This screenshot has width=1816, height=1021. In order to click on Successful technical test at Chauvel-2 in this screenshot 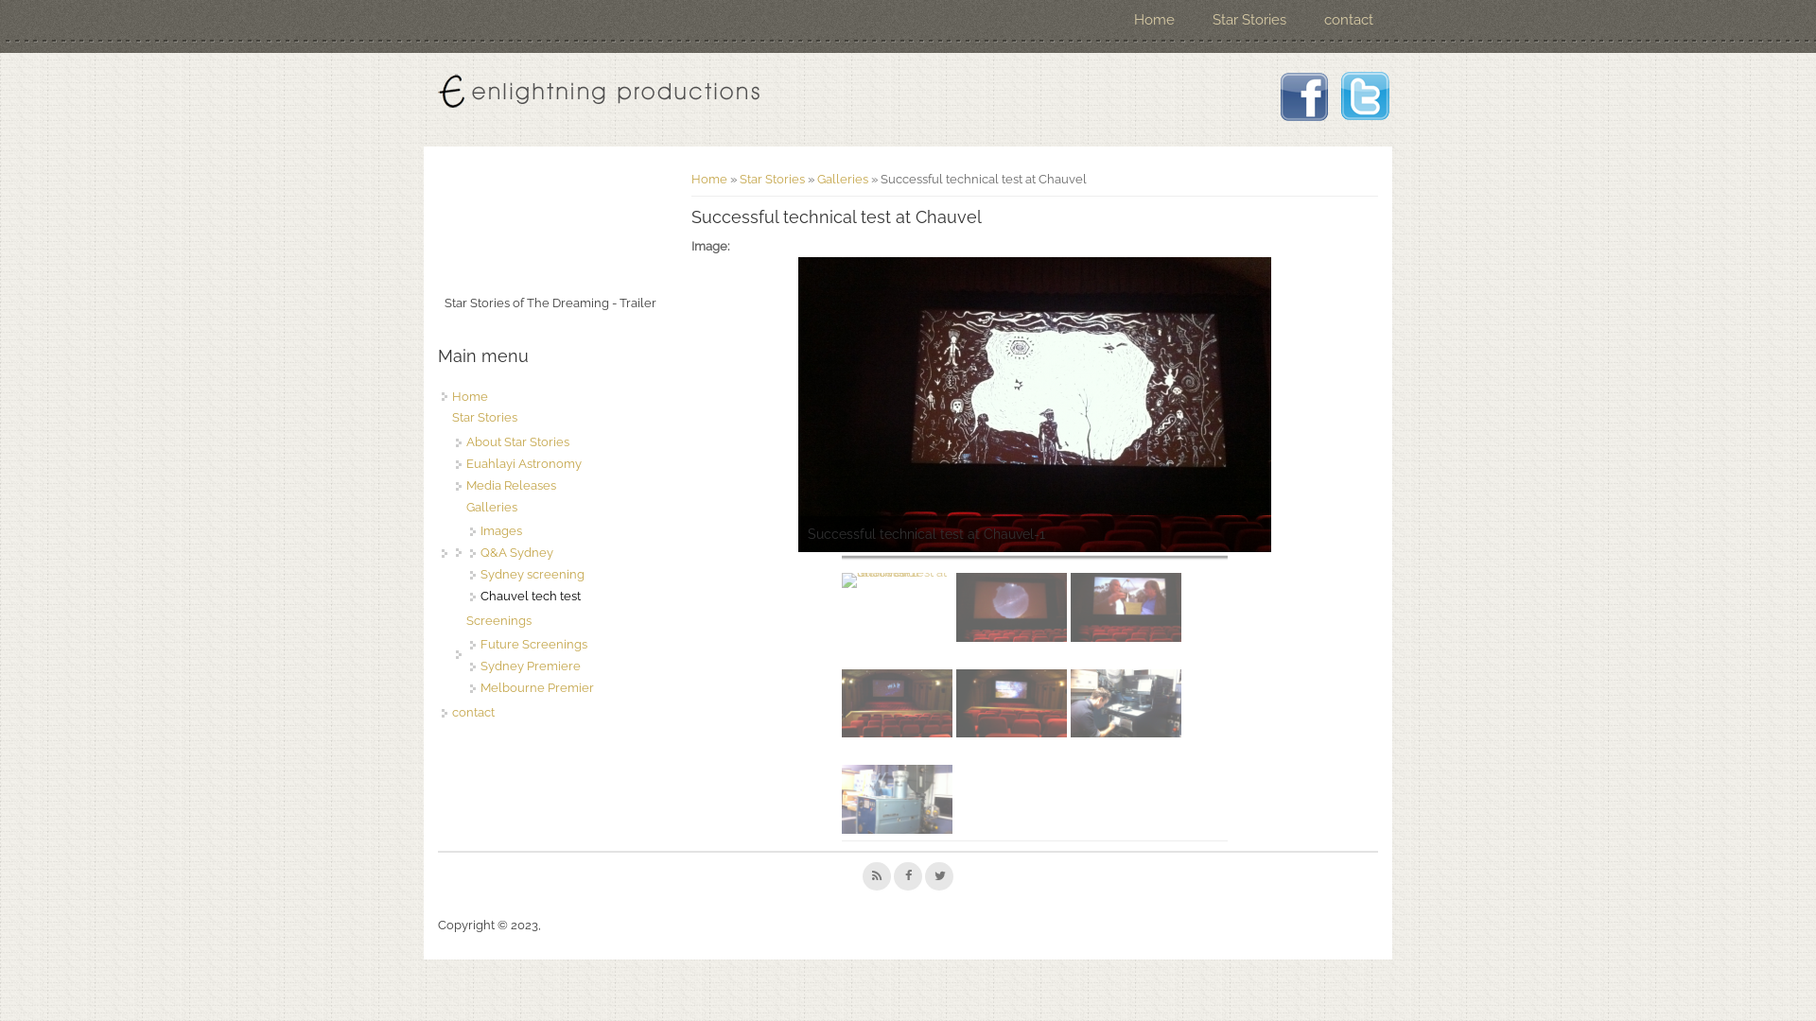, I will do `click(1012, 607)`.